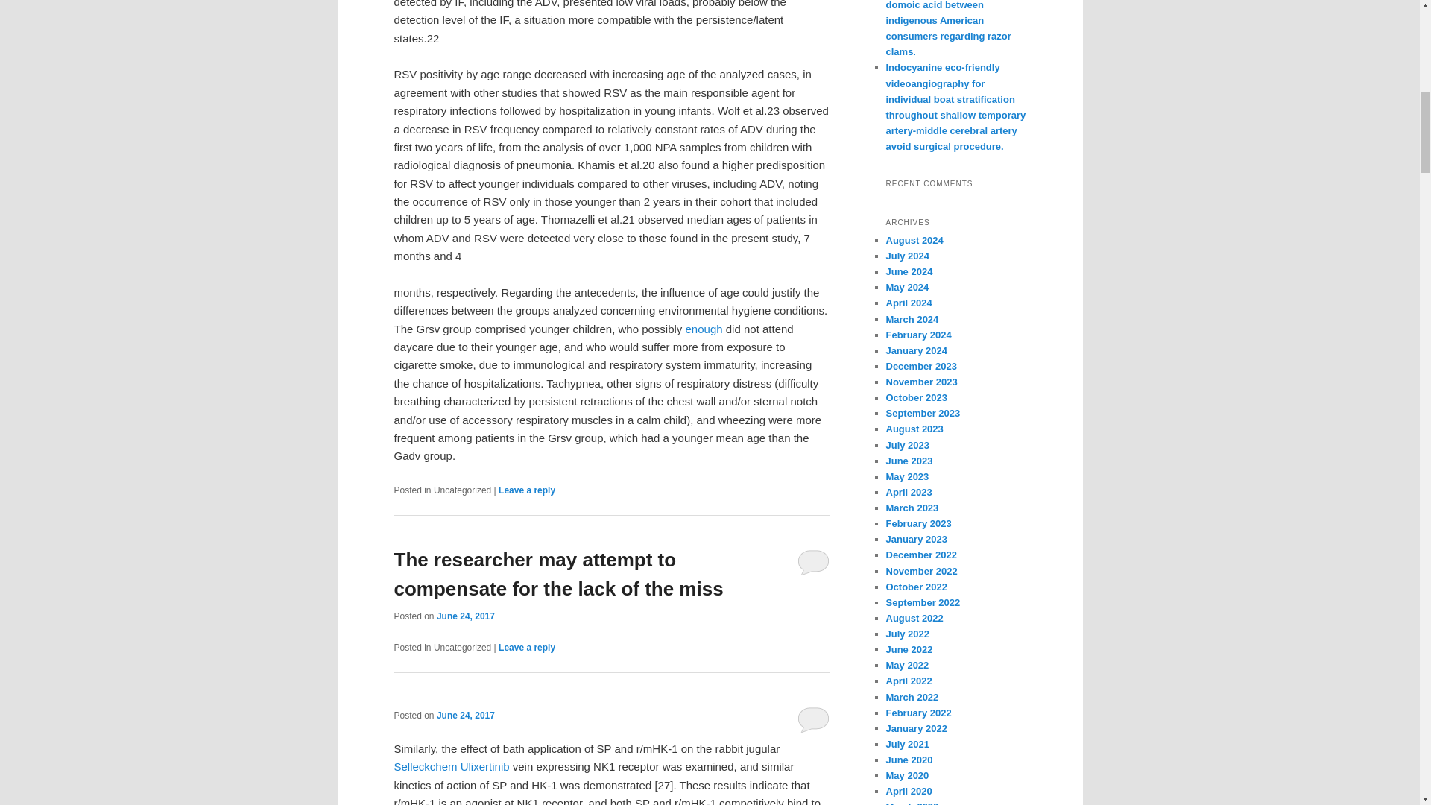 This screenshot has width=1431, height=805. I want to click on June 24, 2017, so click(465, 714).